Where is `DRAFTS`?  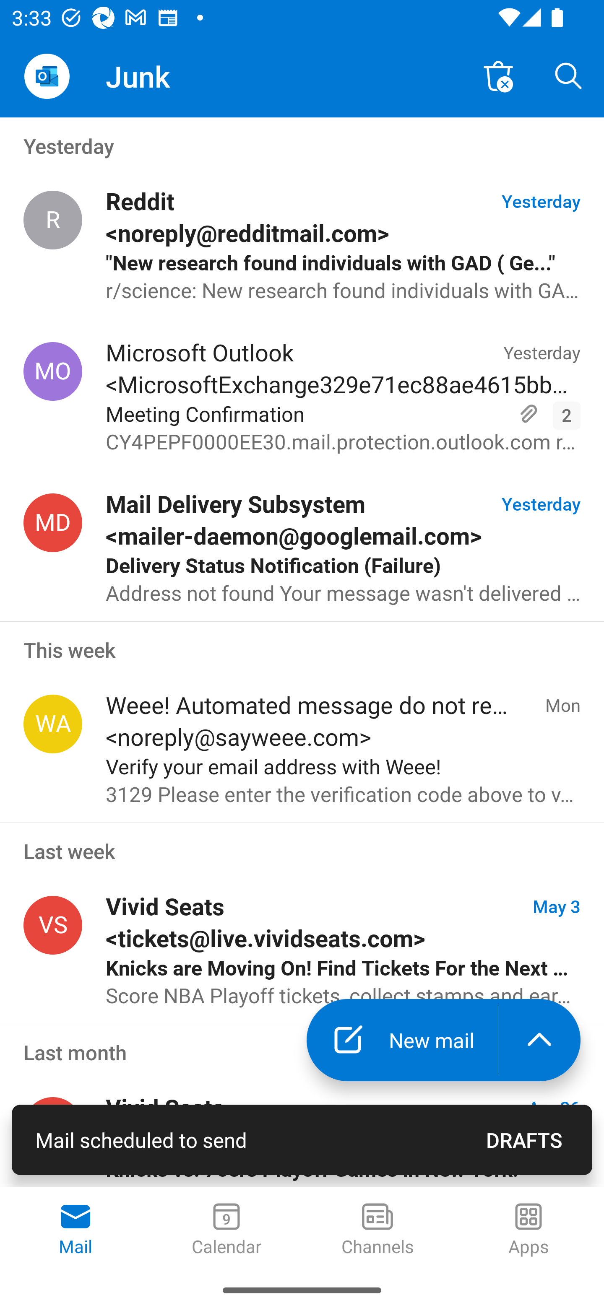
DRAFTS is located at coordinates (524, 1139).